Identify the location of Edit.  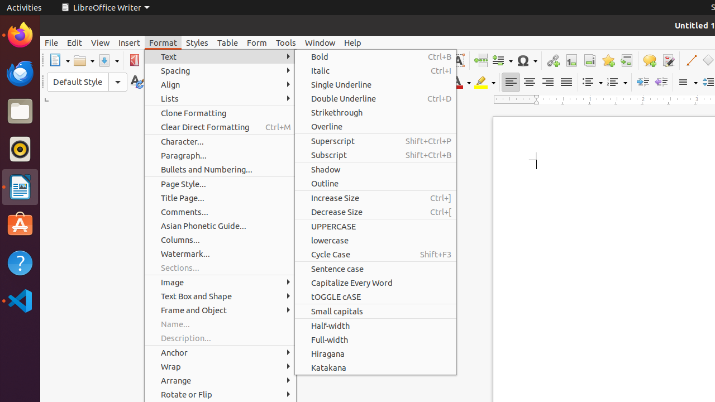
(75, 42).